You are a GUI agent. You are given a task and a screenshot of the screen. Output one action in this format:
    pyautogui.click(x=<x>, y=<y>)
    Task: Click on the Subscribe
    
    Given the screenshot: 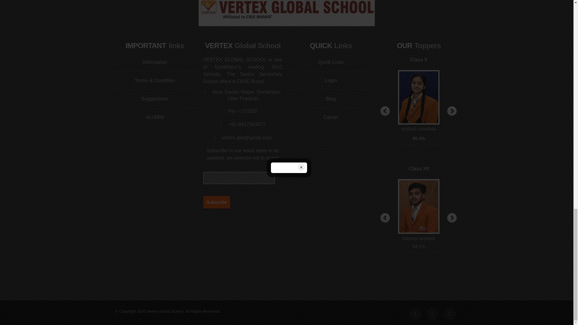 What is the action you would take?
    pyautogui.click(x=217, y=202)
    